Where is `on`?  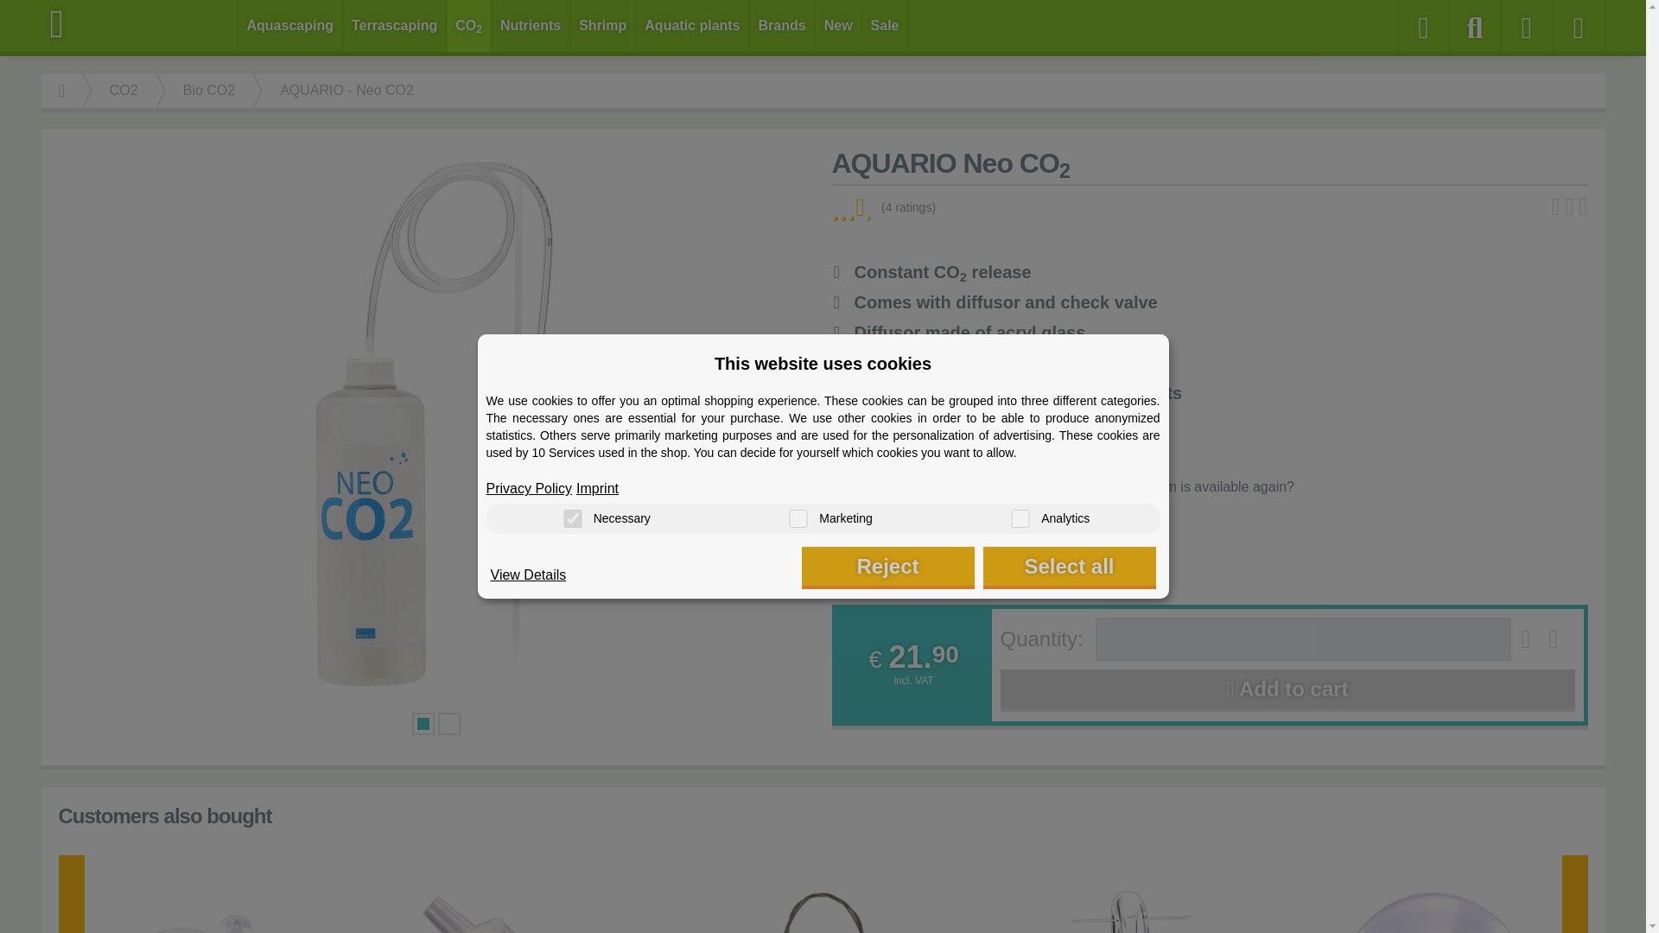
on is located at coordinates (1020, 518).